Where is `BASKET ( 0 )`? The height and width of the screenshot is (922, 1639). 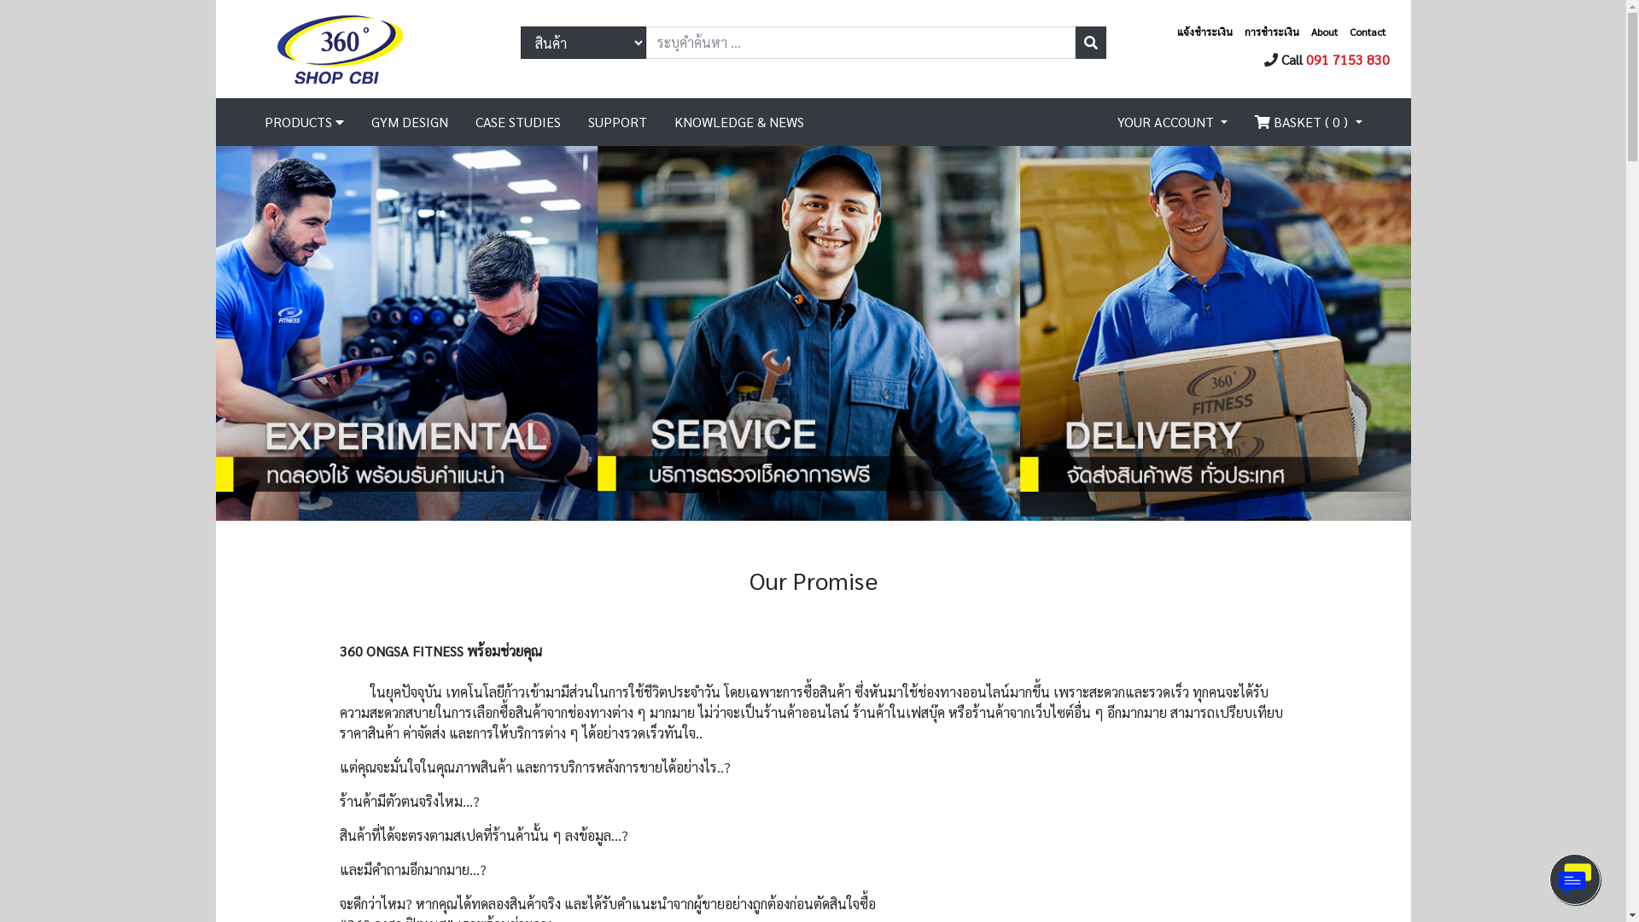 BASKET ( 0 ) is located at coordinates (1308, 122).